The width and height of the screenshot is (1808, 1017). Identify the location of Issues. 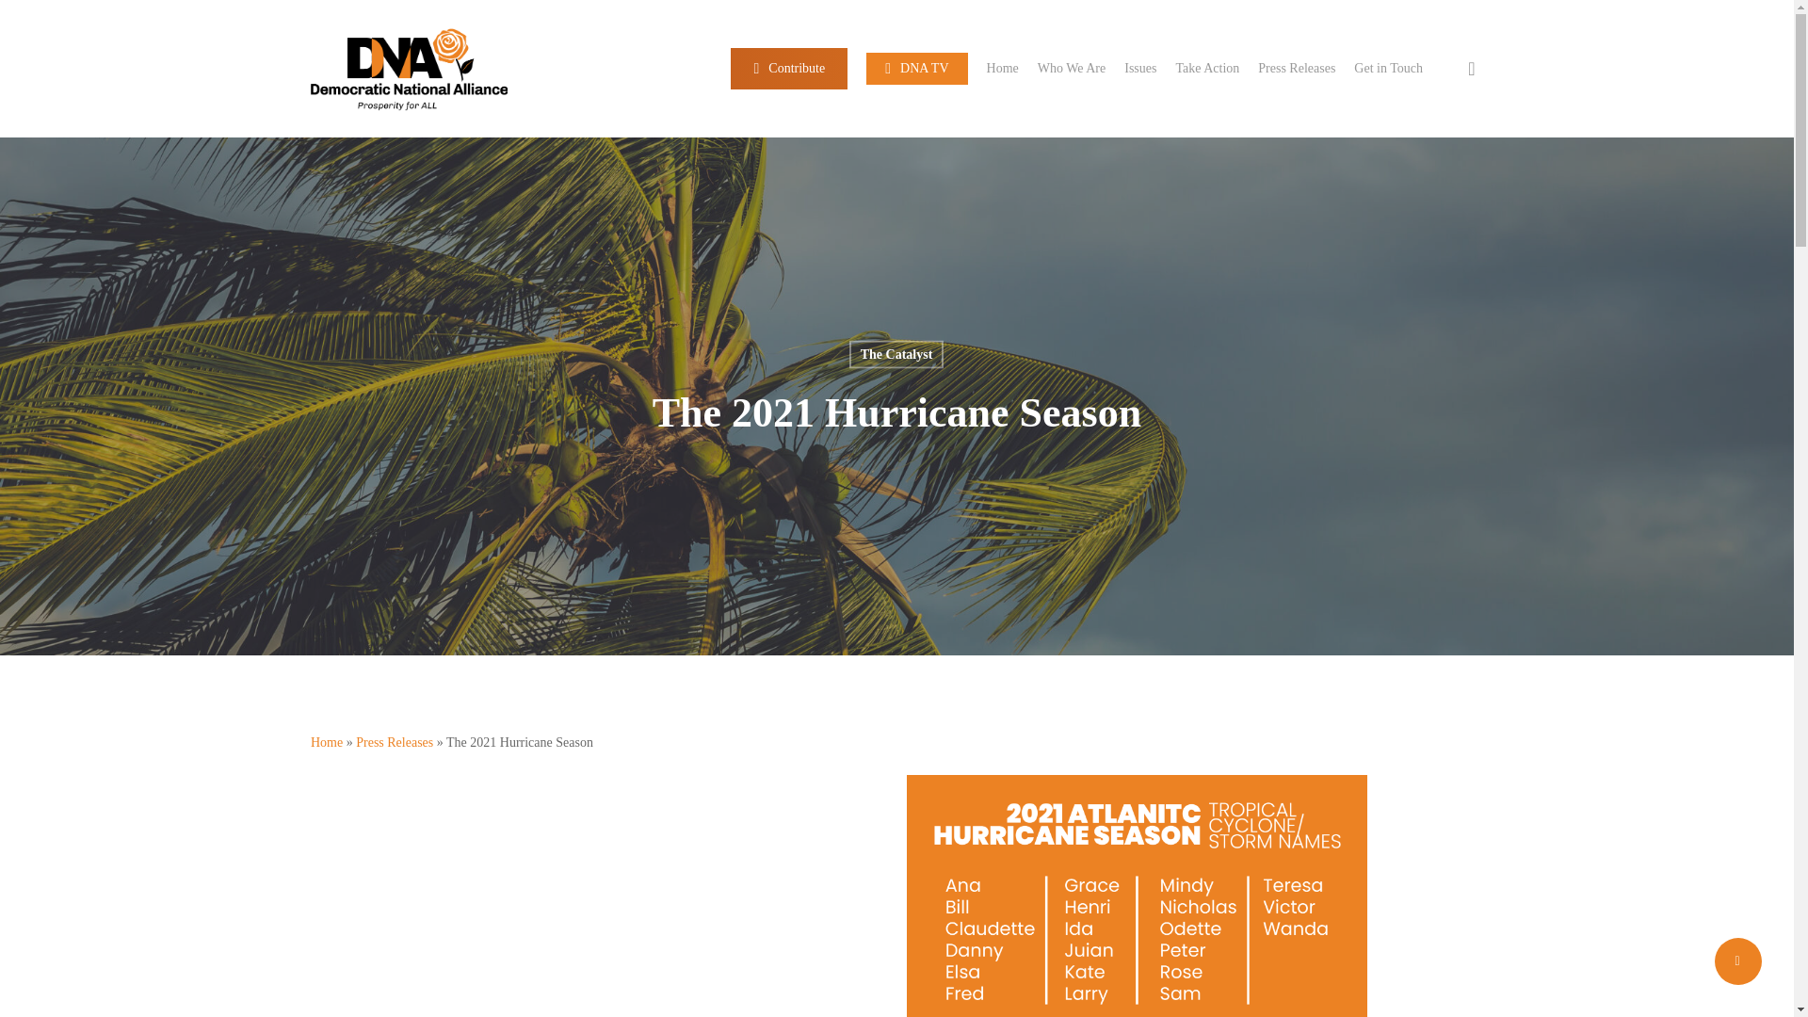
(1140, 68).